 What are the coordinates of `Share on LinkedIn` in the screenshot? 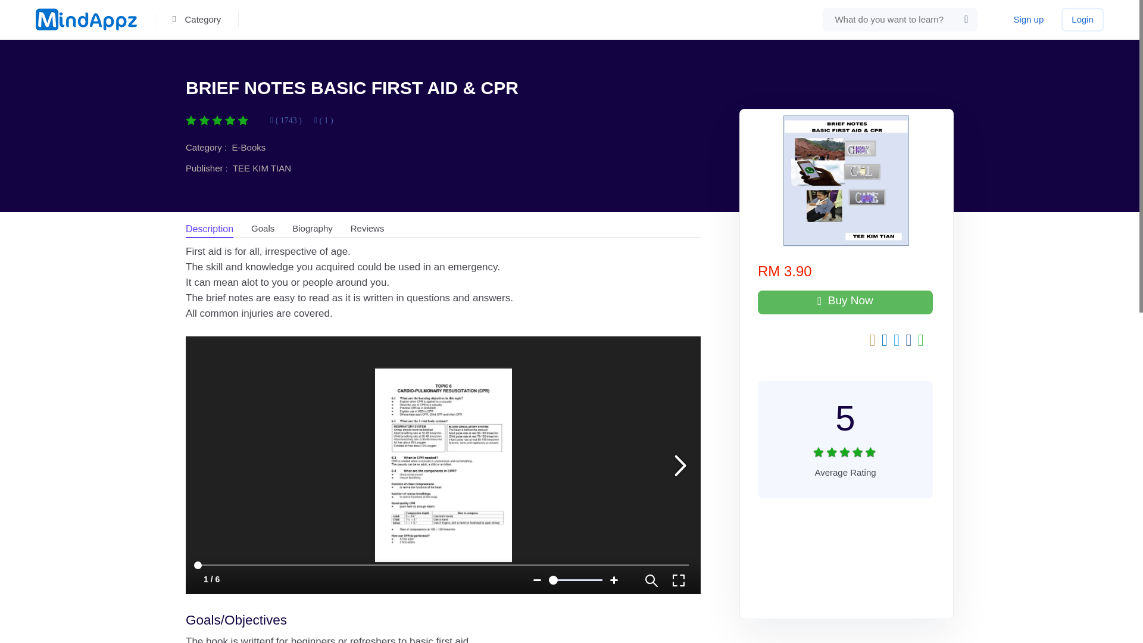 It's located at (885, 341).